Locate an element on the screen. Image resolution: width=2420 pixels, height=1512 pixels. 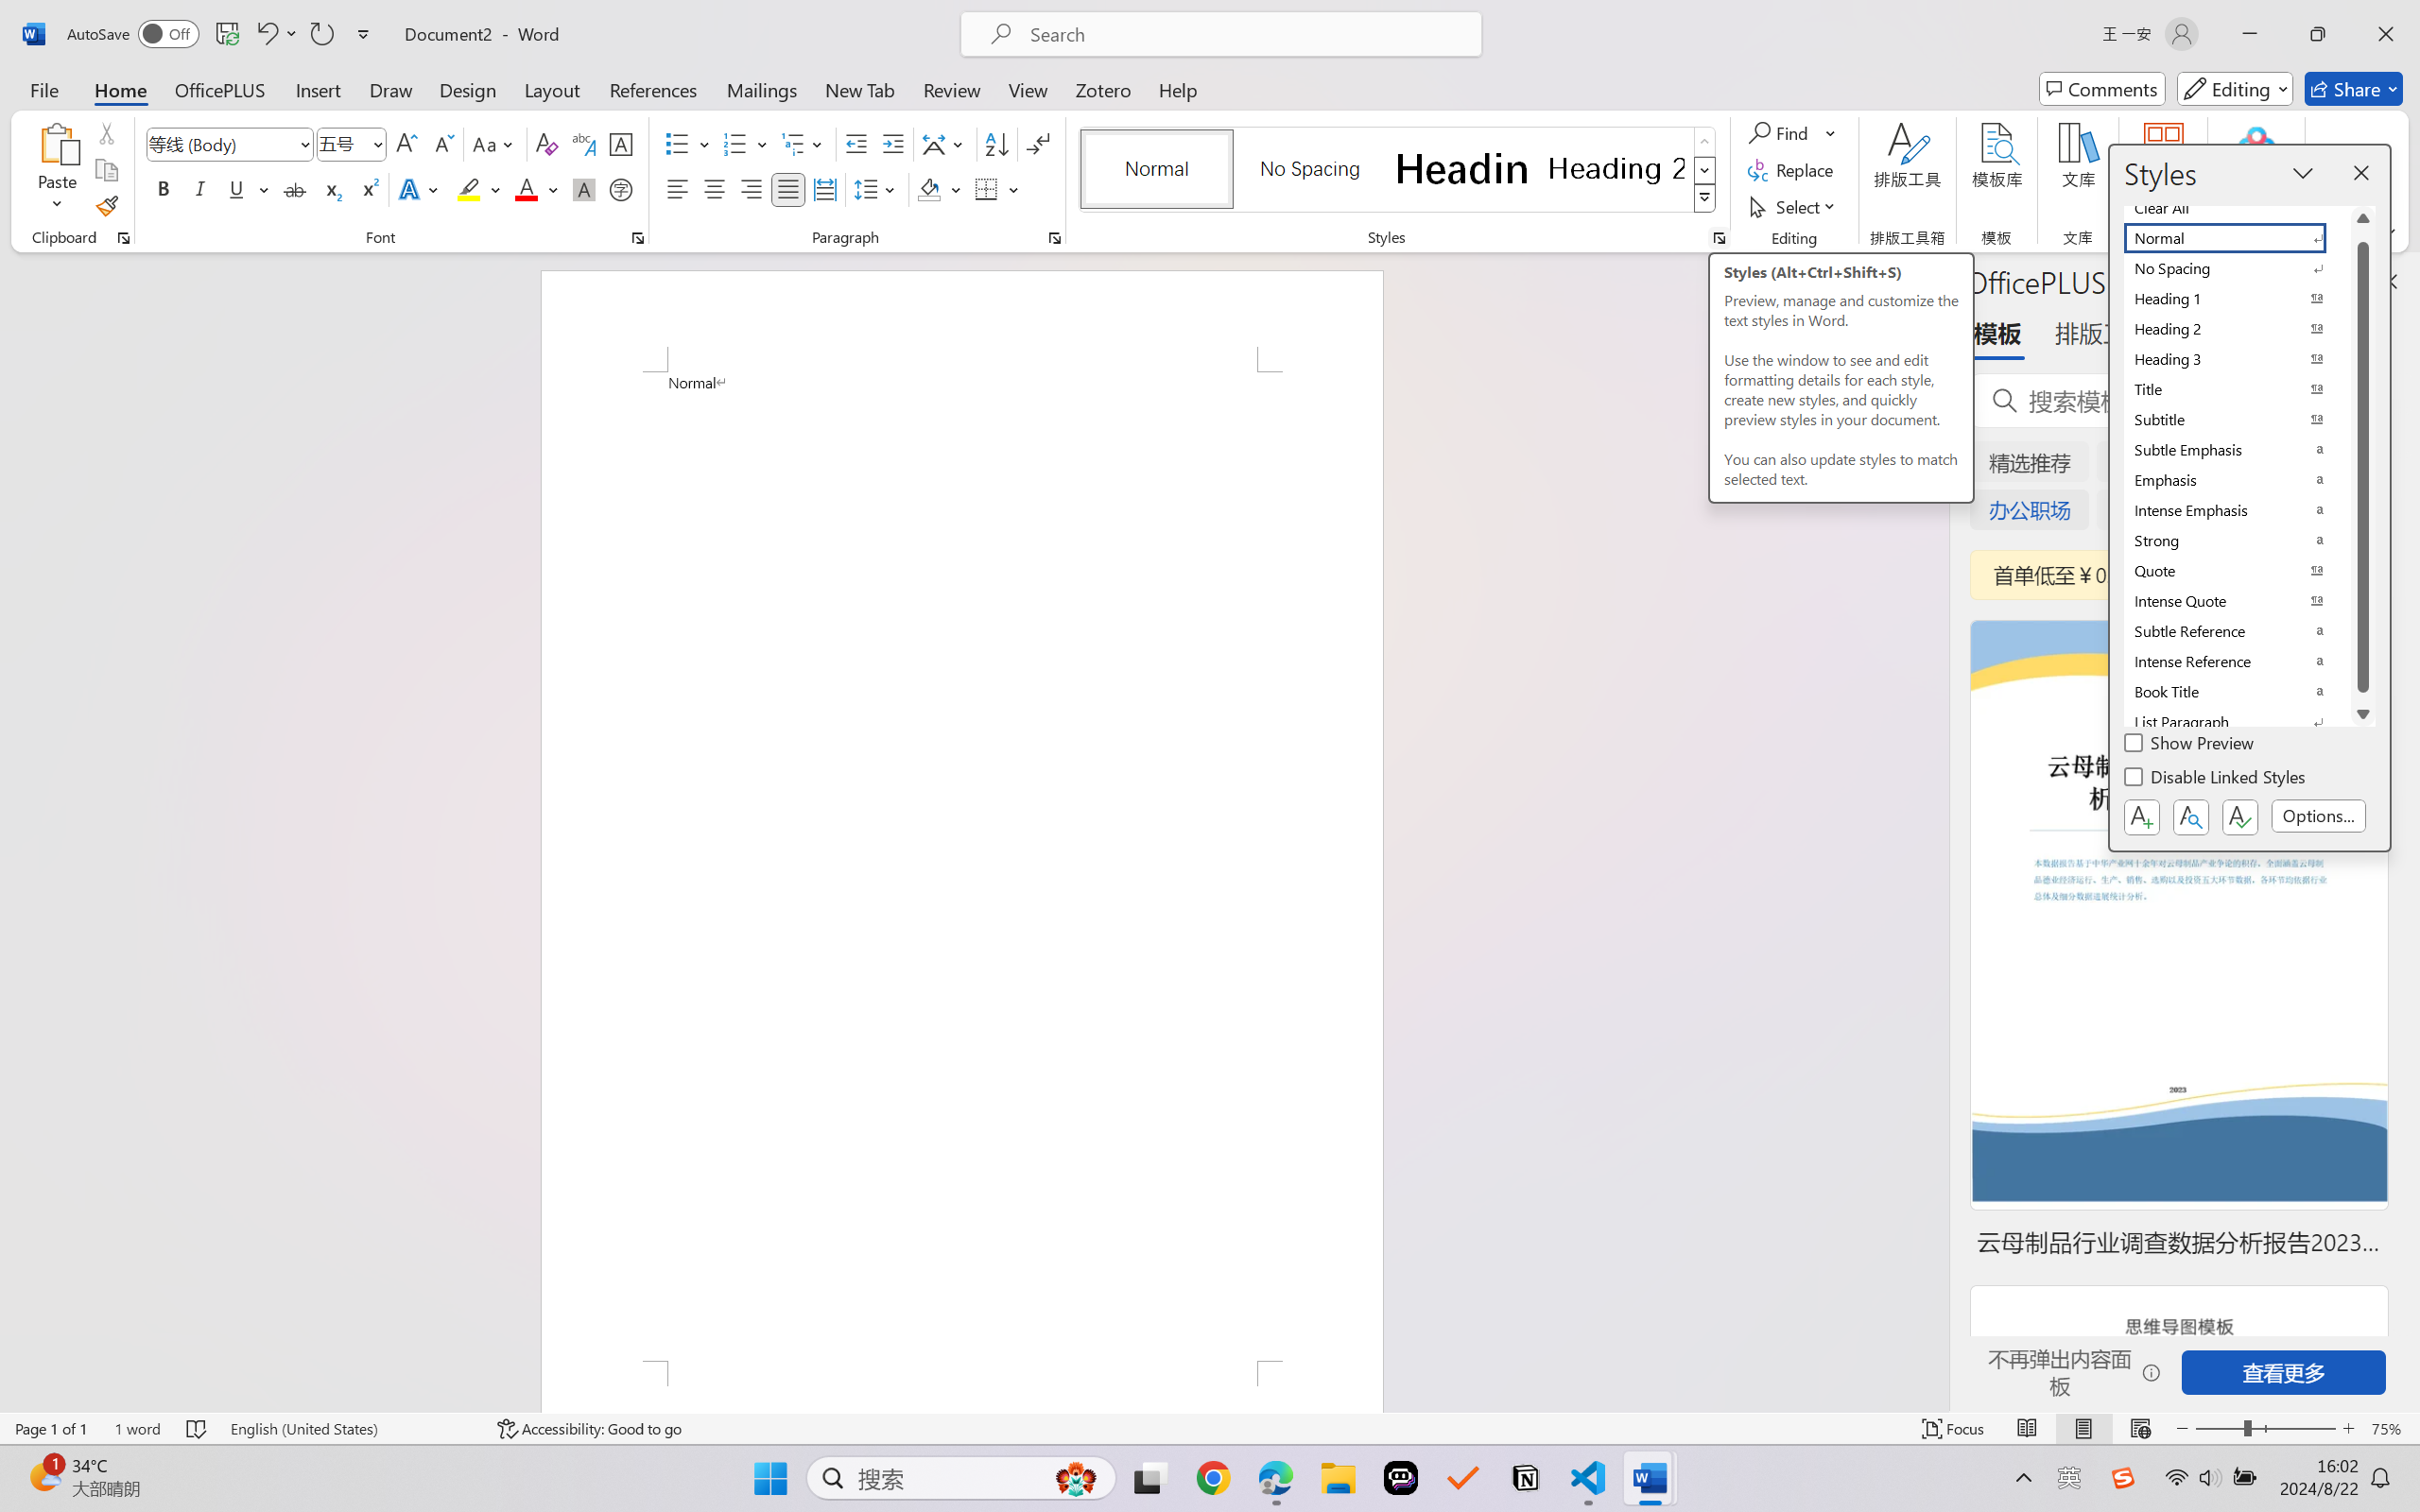
Clear Formatting is located at coordinates (546, 144).